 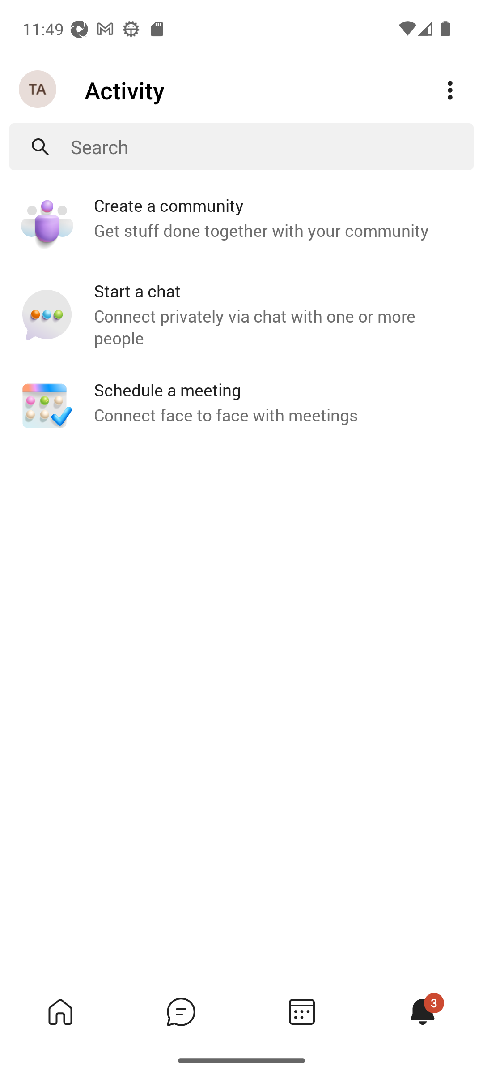 What do you see at coordinates (450, 90) in the screenshot?
I see `More options` at bounding box center [450, 90].